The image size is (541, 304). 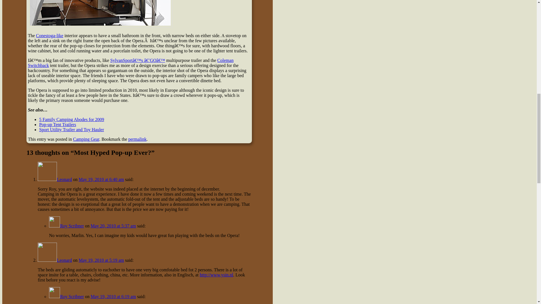 What do you see at coordinates (57, 124) in the screenshot?
I see `CampingBlogger - Pop-up Tent Trailers` at bounding box center [57, 124].